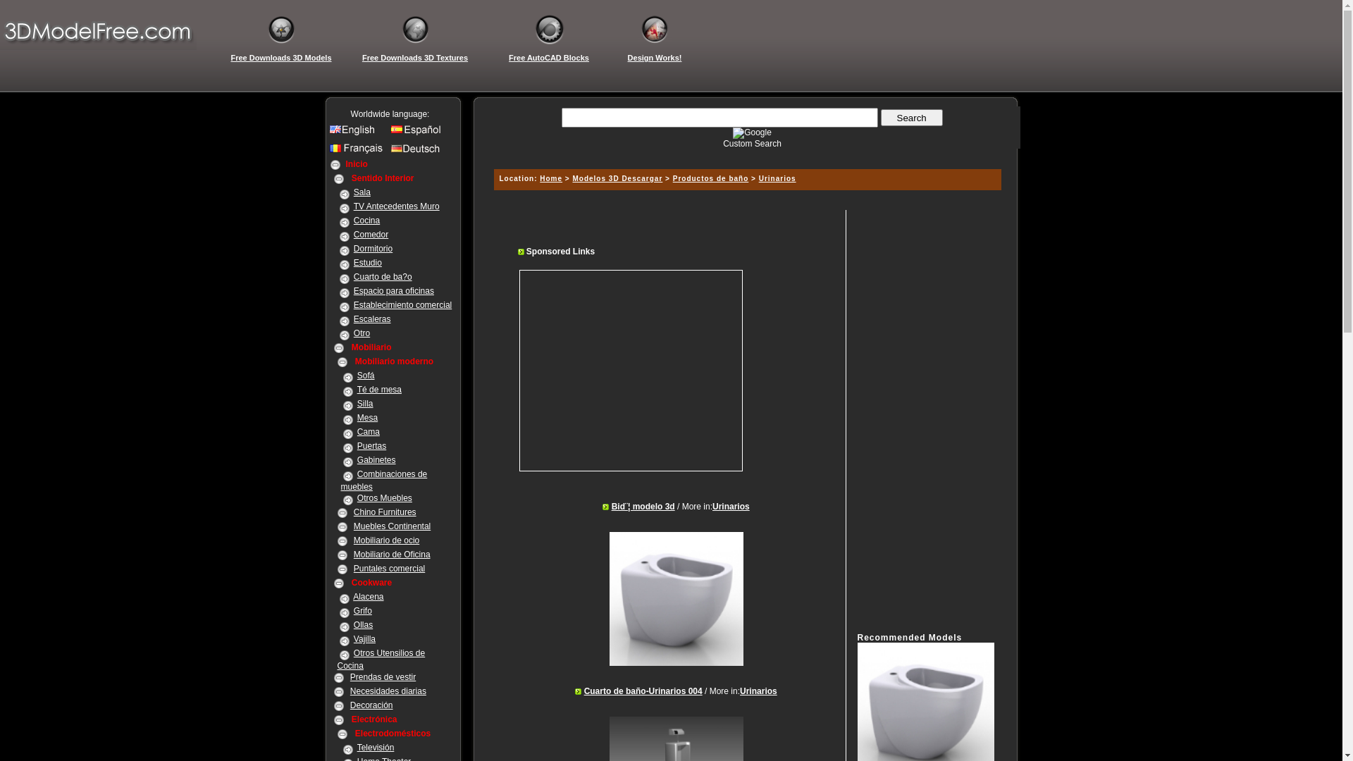  What do you see at coordinates (388, 691) in the screenshot?
I see `Necesidades diarias` at bounding box center [388, 691].